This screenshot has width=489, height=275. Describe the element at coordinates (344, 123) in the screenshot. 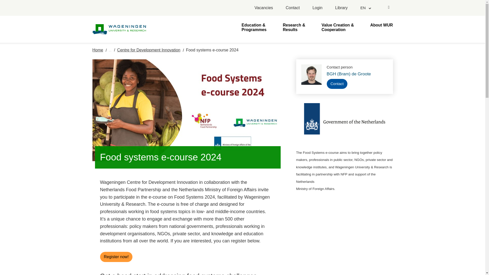

I see `download.png` at that location.